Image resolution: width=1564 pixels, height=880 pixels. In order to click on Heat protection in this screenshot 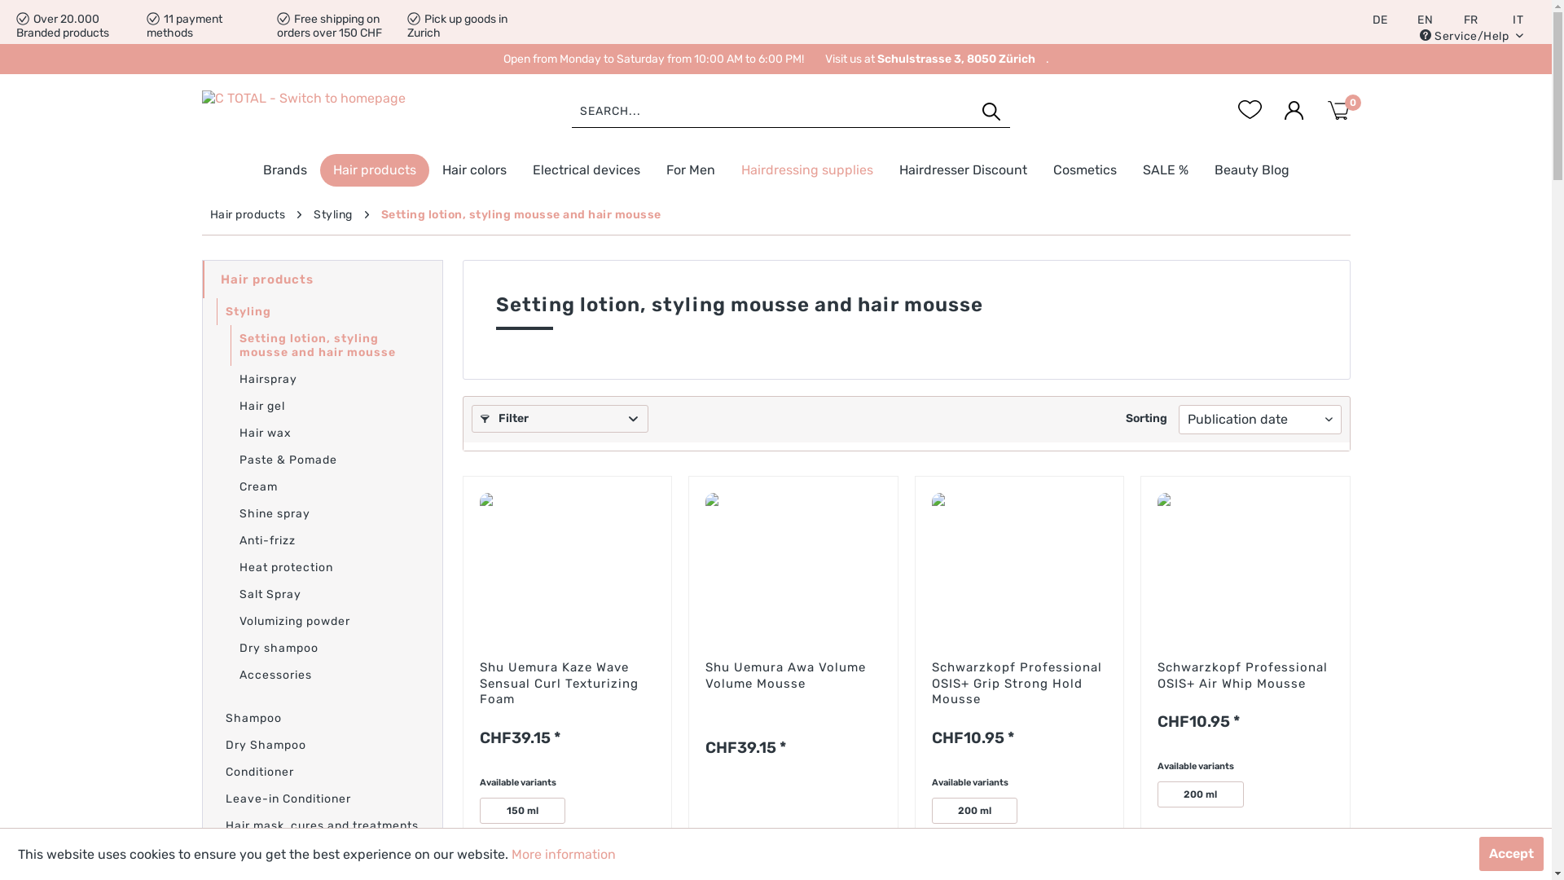, I will do `click(322, 567)`.